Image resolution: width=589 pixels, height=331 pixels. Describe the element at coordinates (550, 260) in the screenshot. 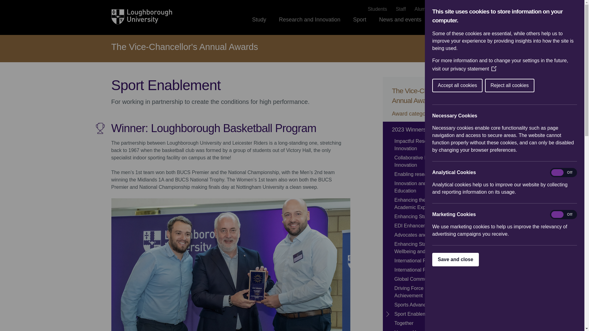

I see `Save and close` at that location.